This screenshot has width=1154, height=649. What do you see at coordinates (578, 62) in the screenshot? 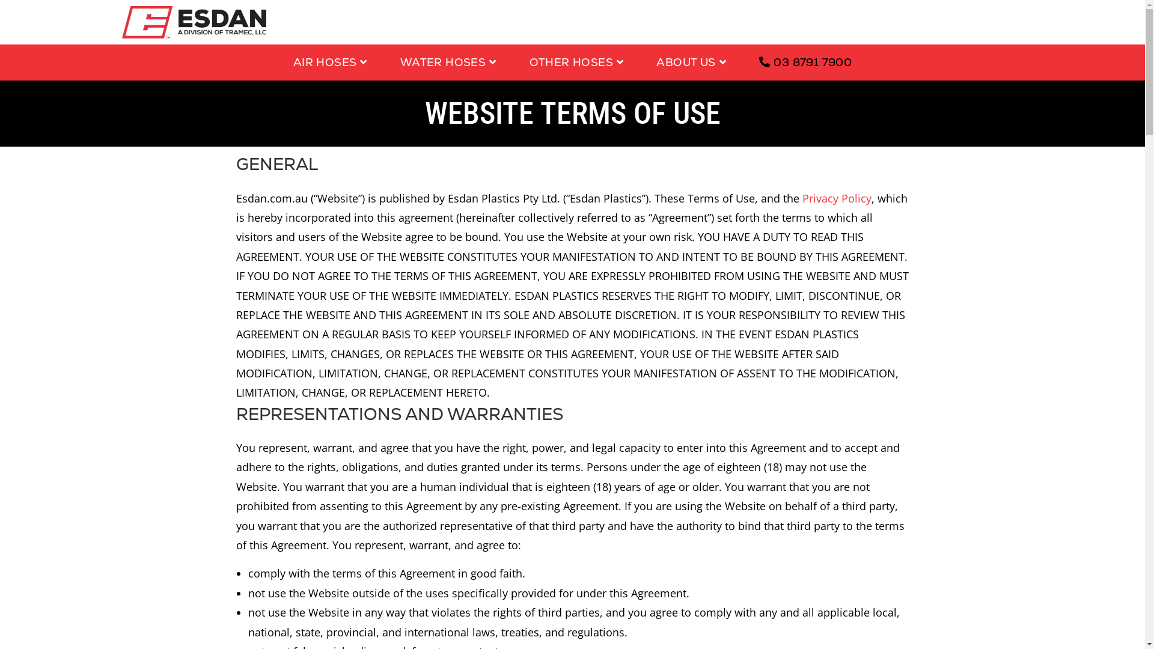
I see `OTHER HOSES` at bounding box center [578, 62].